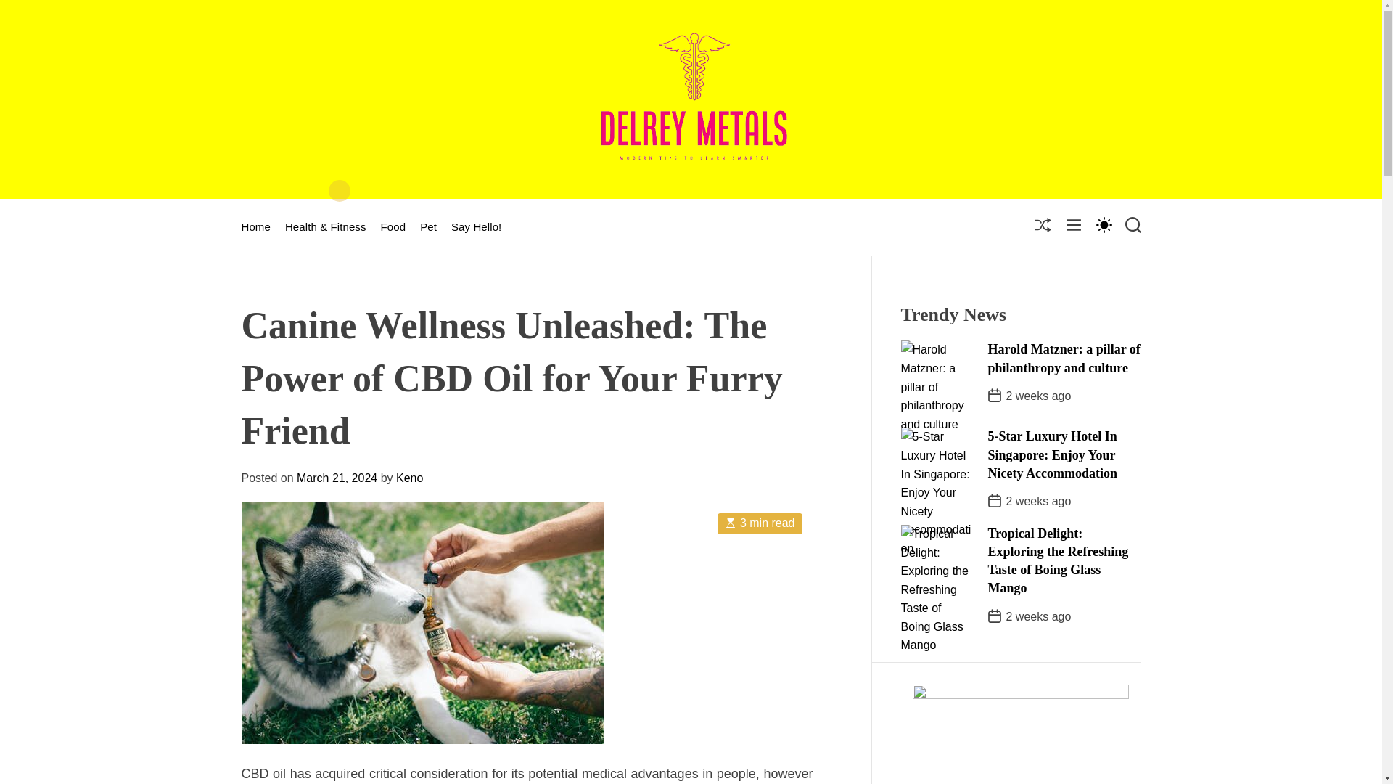 The image size is (1393, 784). Describe the element at coordinates (1103, 224) in the screenshot. I see `SWITCH COLOR MODE` at that location.